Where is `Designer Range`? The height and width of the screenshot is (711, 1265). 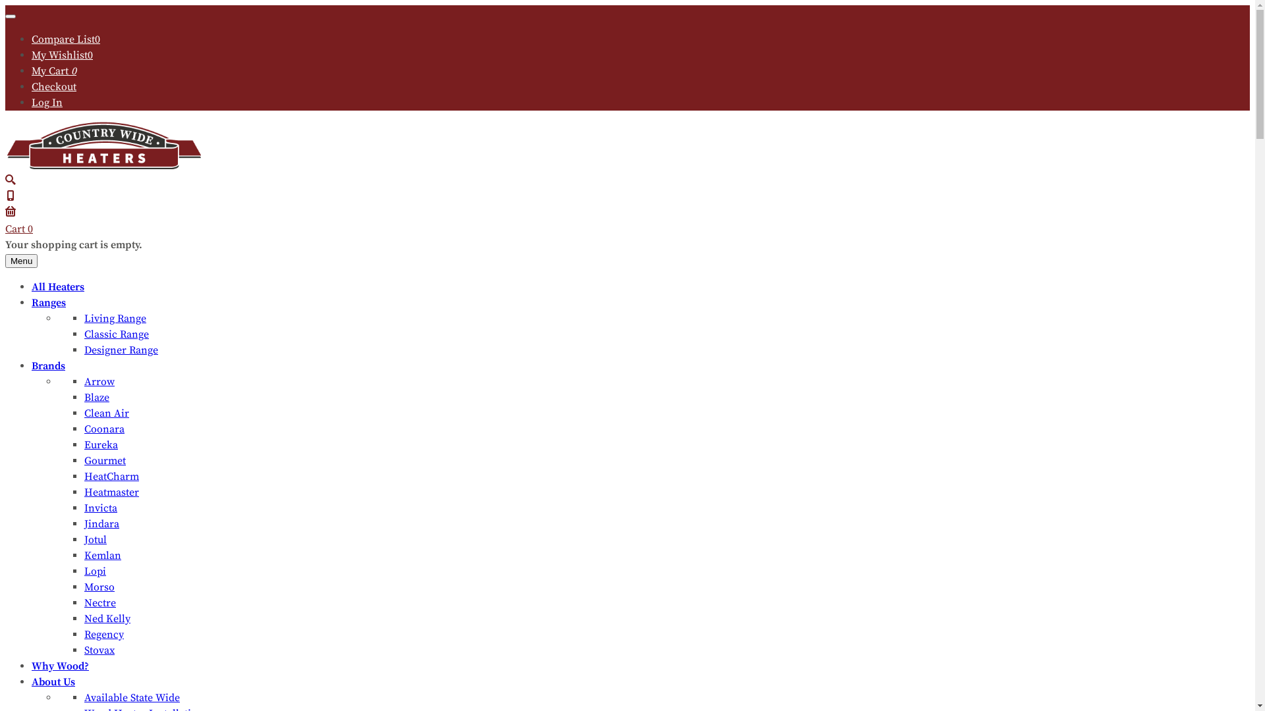
Designer Range is located at coordinates (121, 350).